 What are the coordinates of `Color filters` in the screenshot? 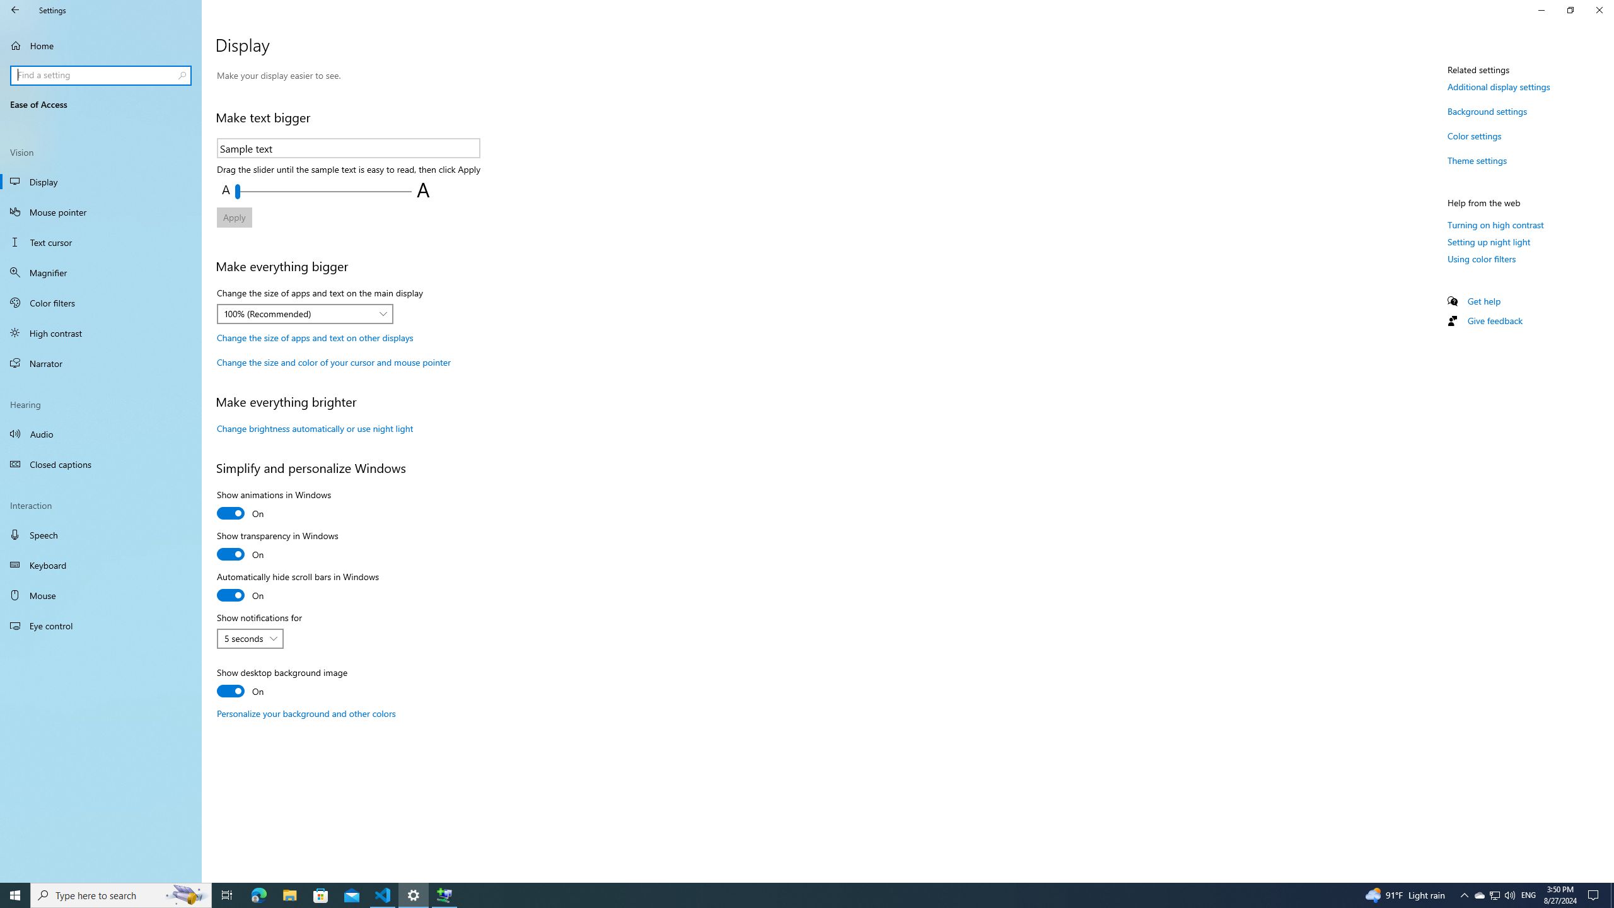 It's located at (101, 303).